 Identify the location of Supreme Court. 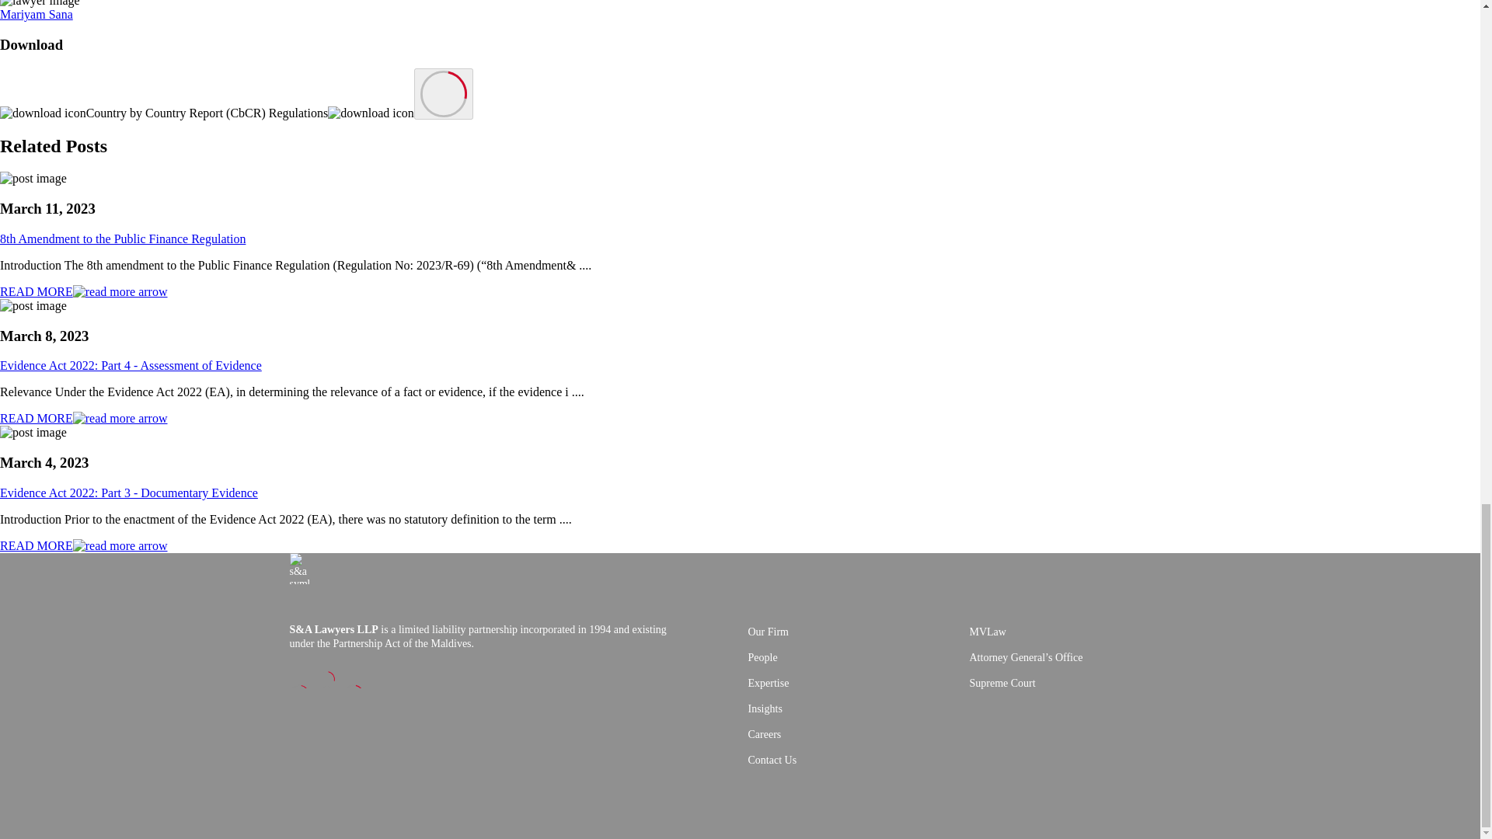
(1080, 684).